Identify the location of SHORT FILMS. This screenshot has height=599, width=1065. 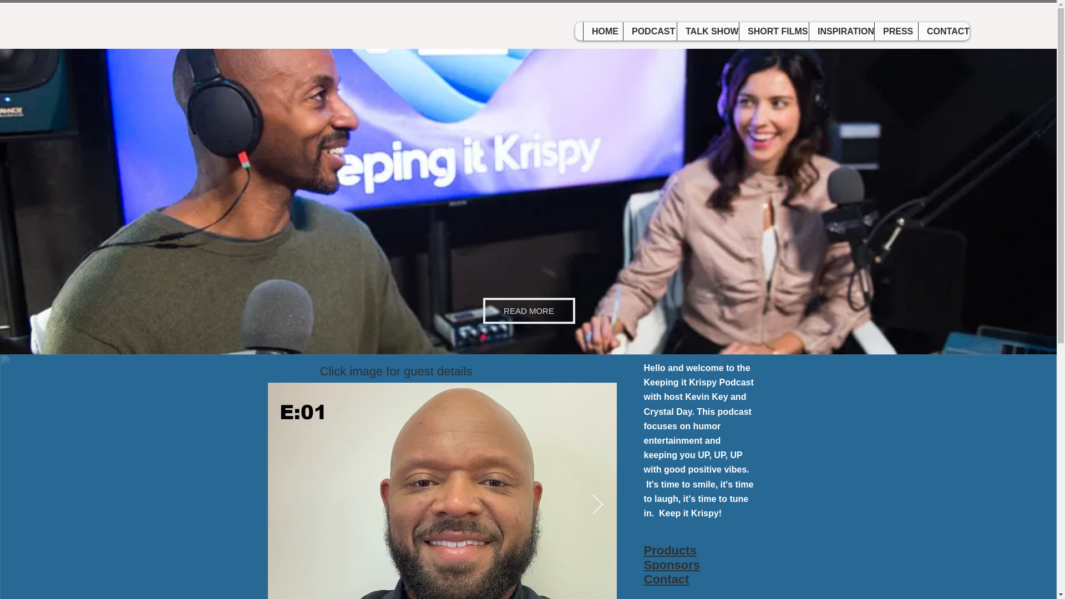
(773, 31).